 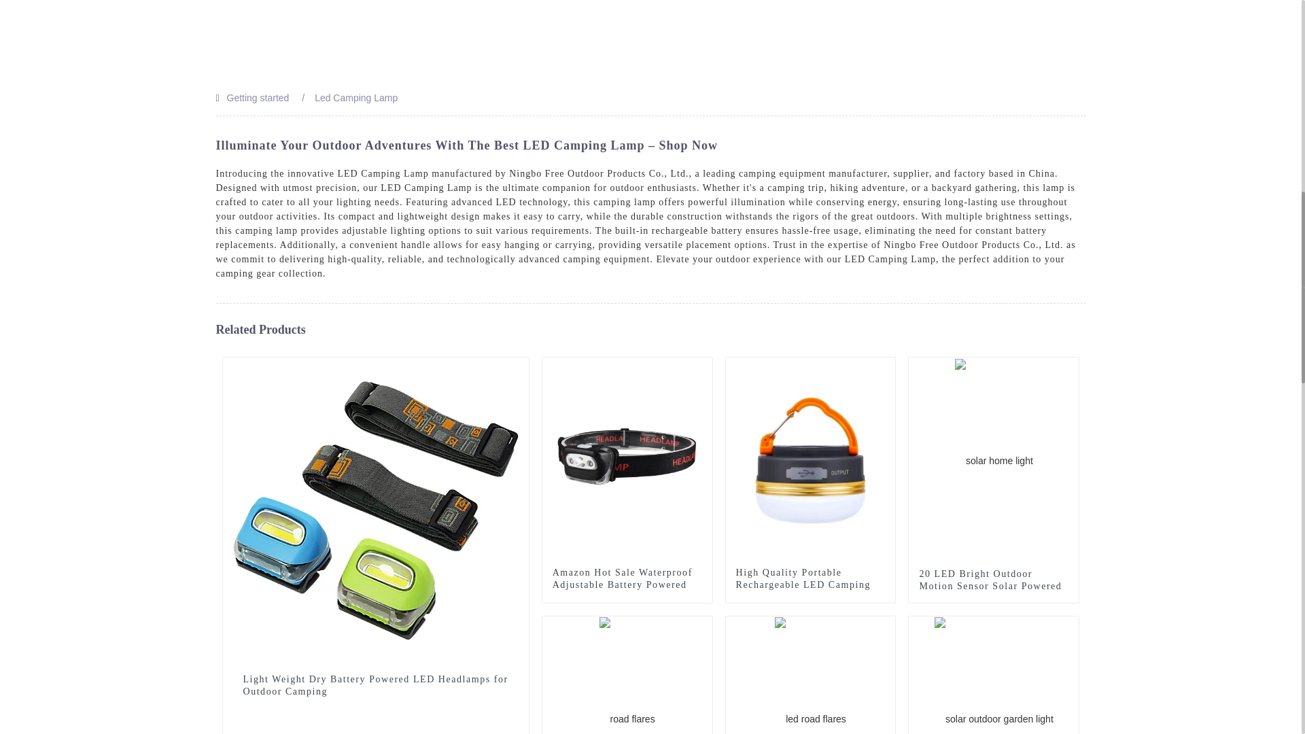 What do you see at coordinates (1068, 367) in the screenshot?
I see `solar home light` at bounding box center [1068, 367].